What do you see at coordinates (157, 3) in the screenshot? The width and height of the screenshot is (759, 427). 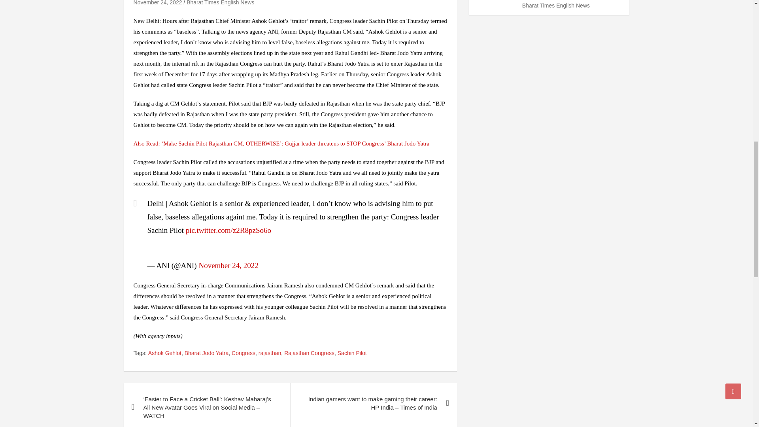 I see `November 24, 2022` at bounding box center [157, 3].